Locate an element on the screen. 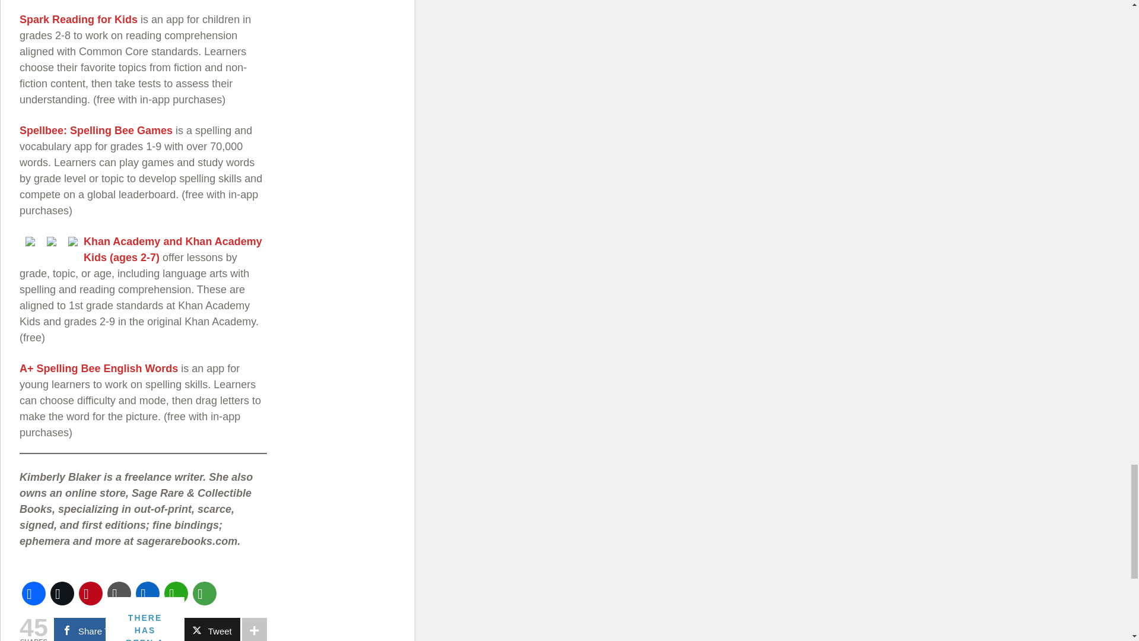 The height and width of the screenshot is (641, 1139). More Options is located at coordinates (204, 594).